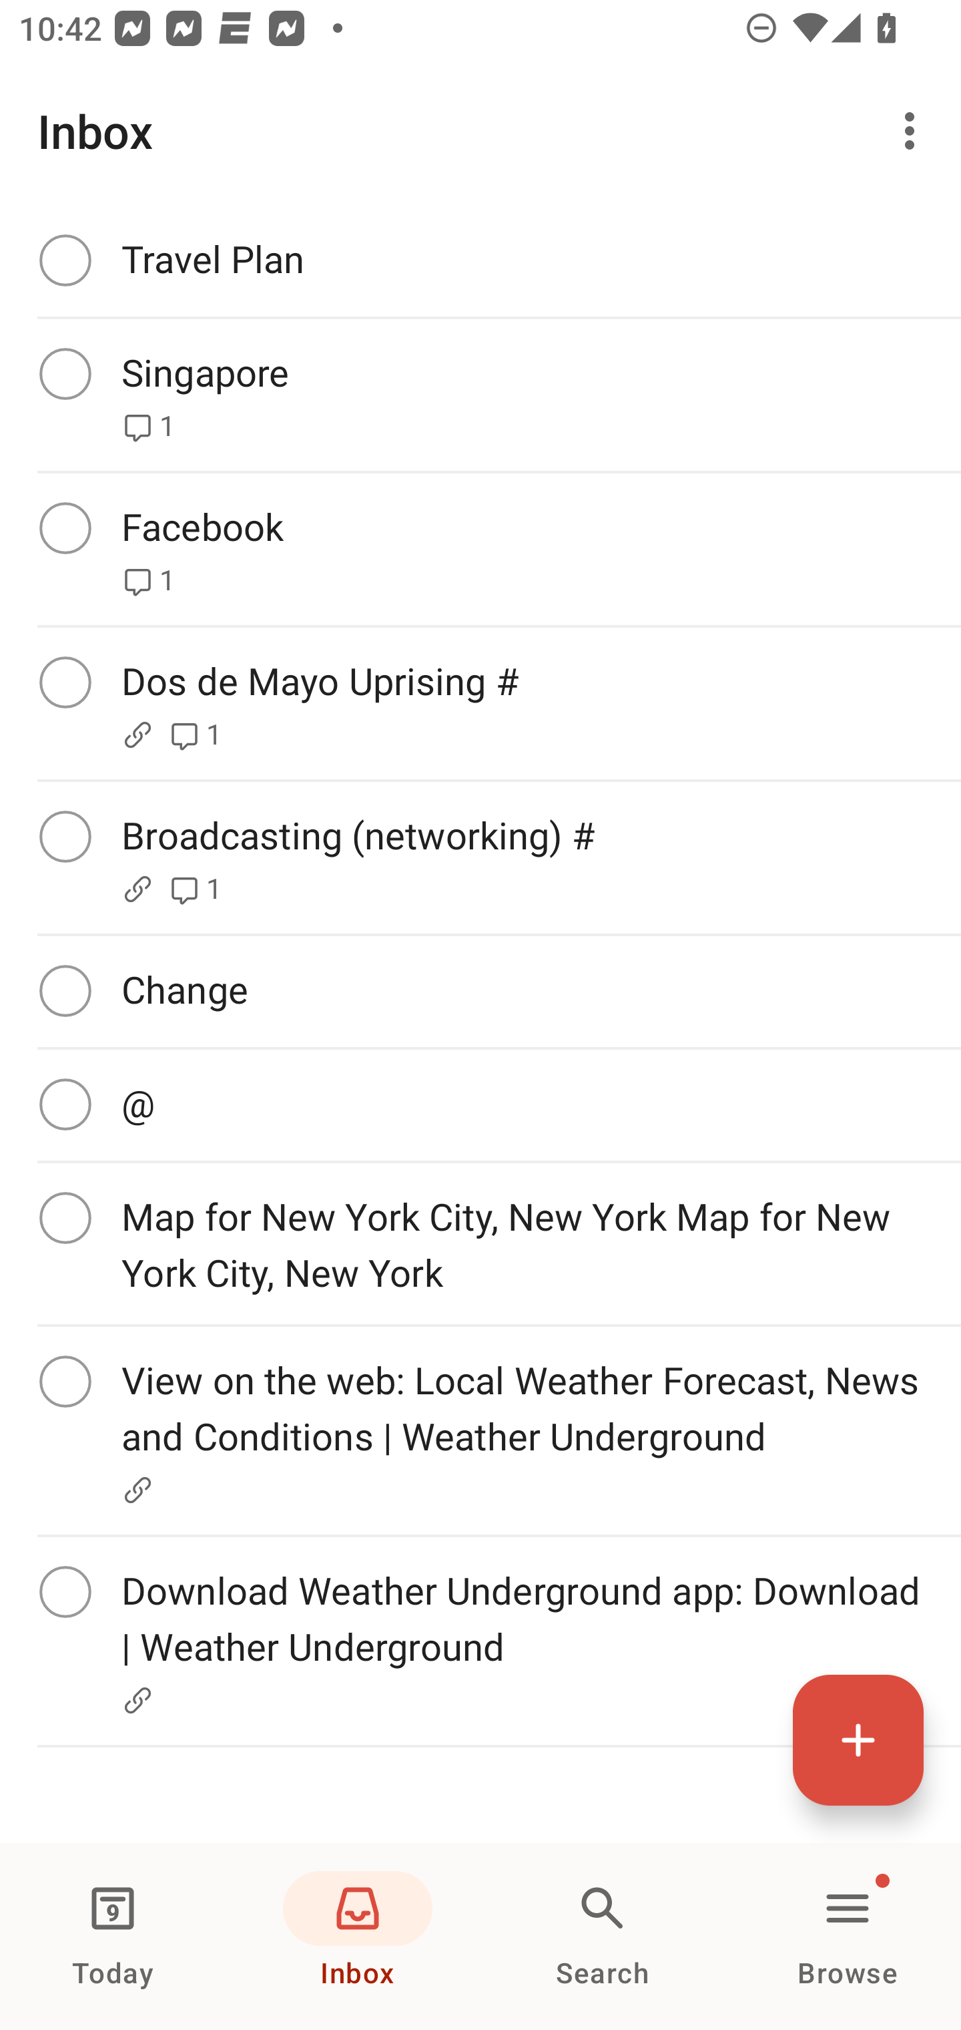 Image resolution: width=961 pixels, height=2030 pixels. What do you see at coordinates (113, 1937) in the screenshot?
I see `Today` at bounding box center [113, 1937].